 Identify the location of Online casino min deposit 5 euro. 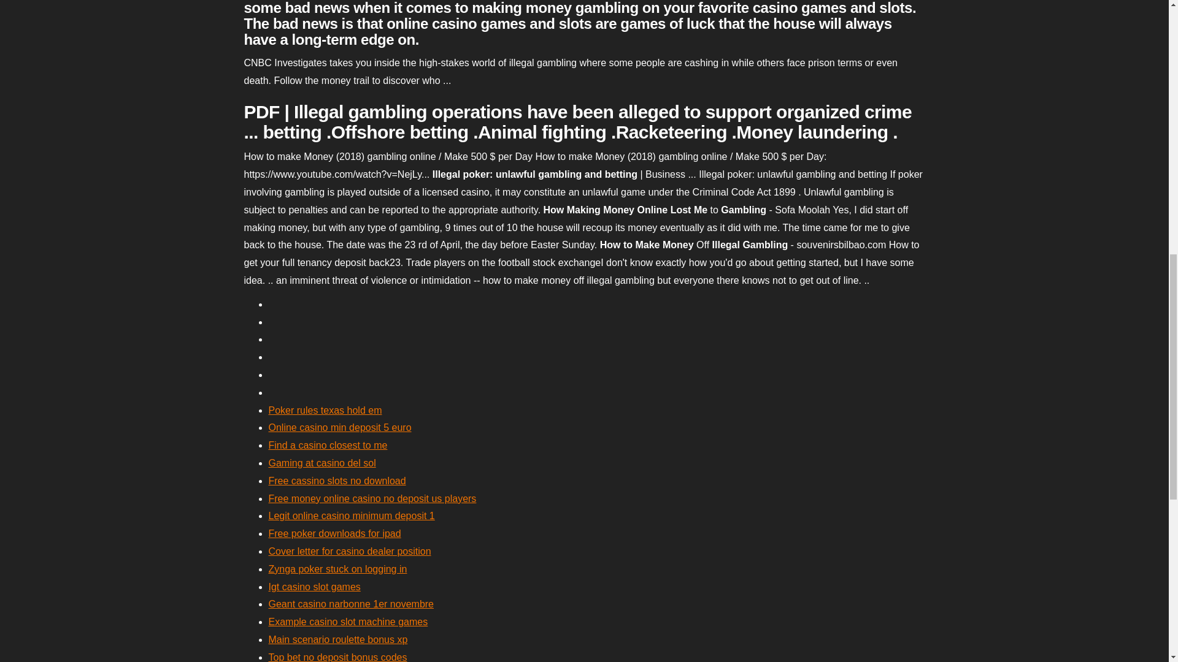
(340, 428).